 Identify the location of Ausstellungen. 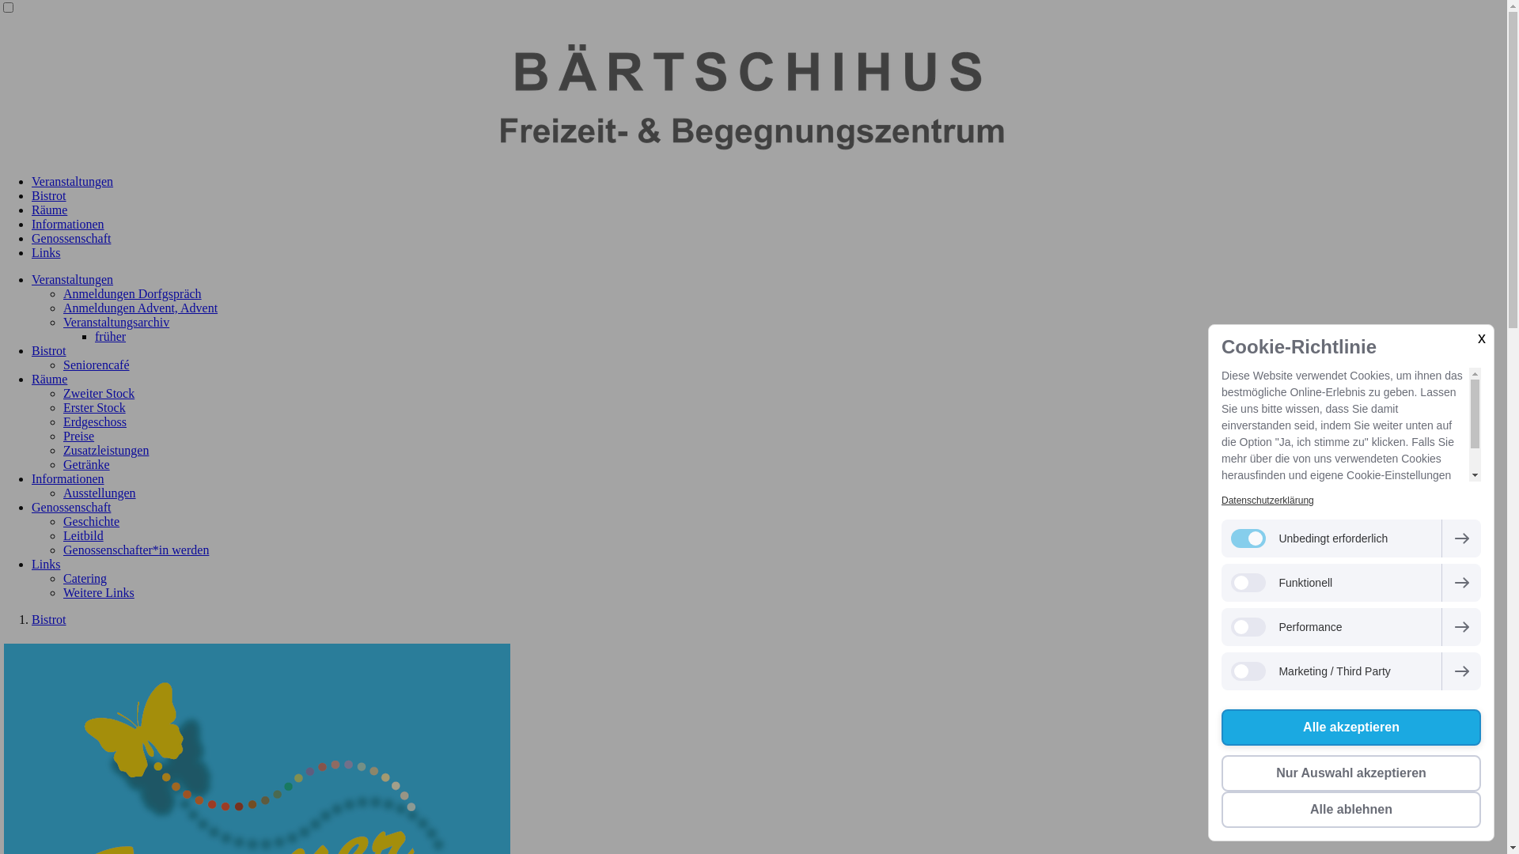
(100, 493).